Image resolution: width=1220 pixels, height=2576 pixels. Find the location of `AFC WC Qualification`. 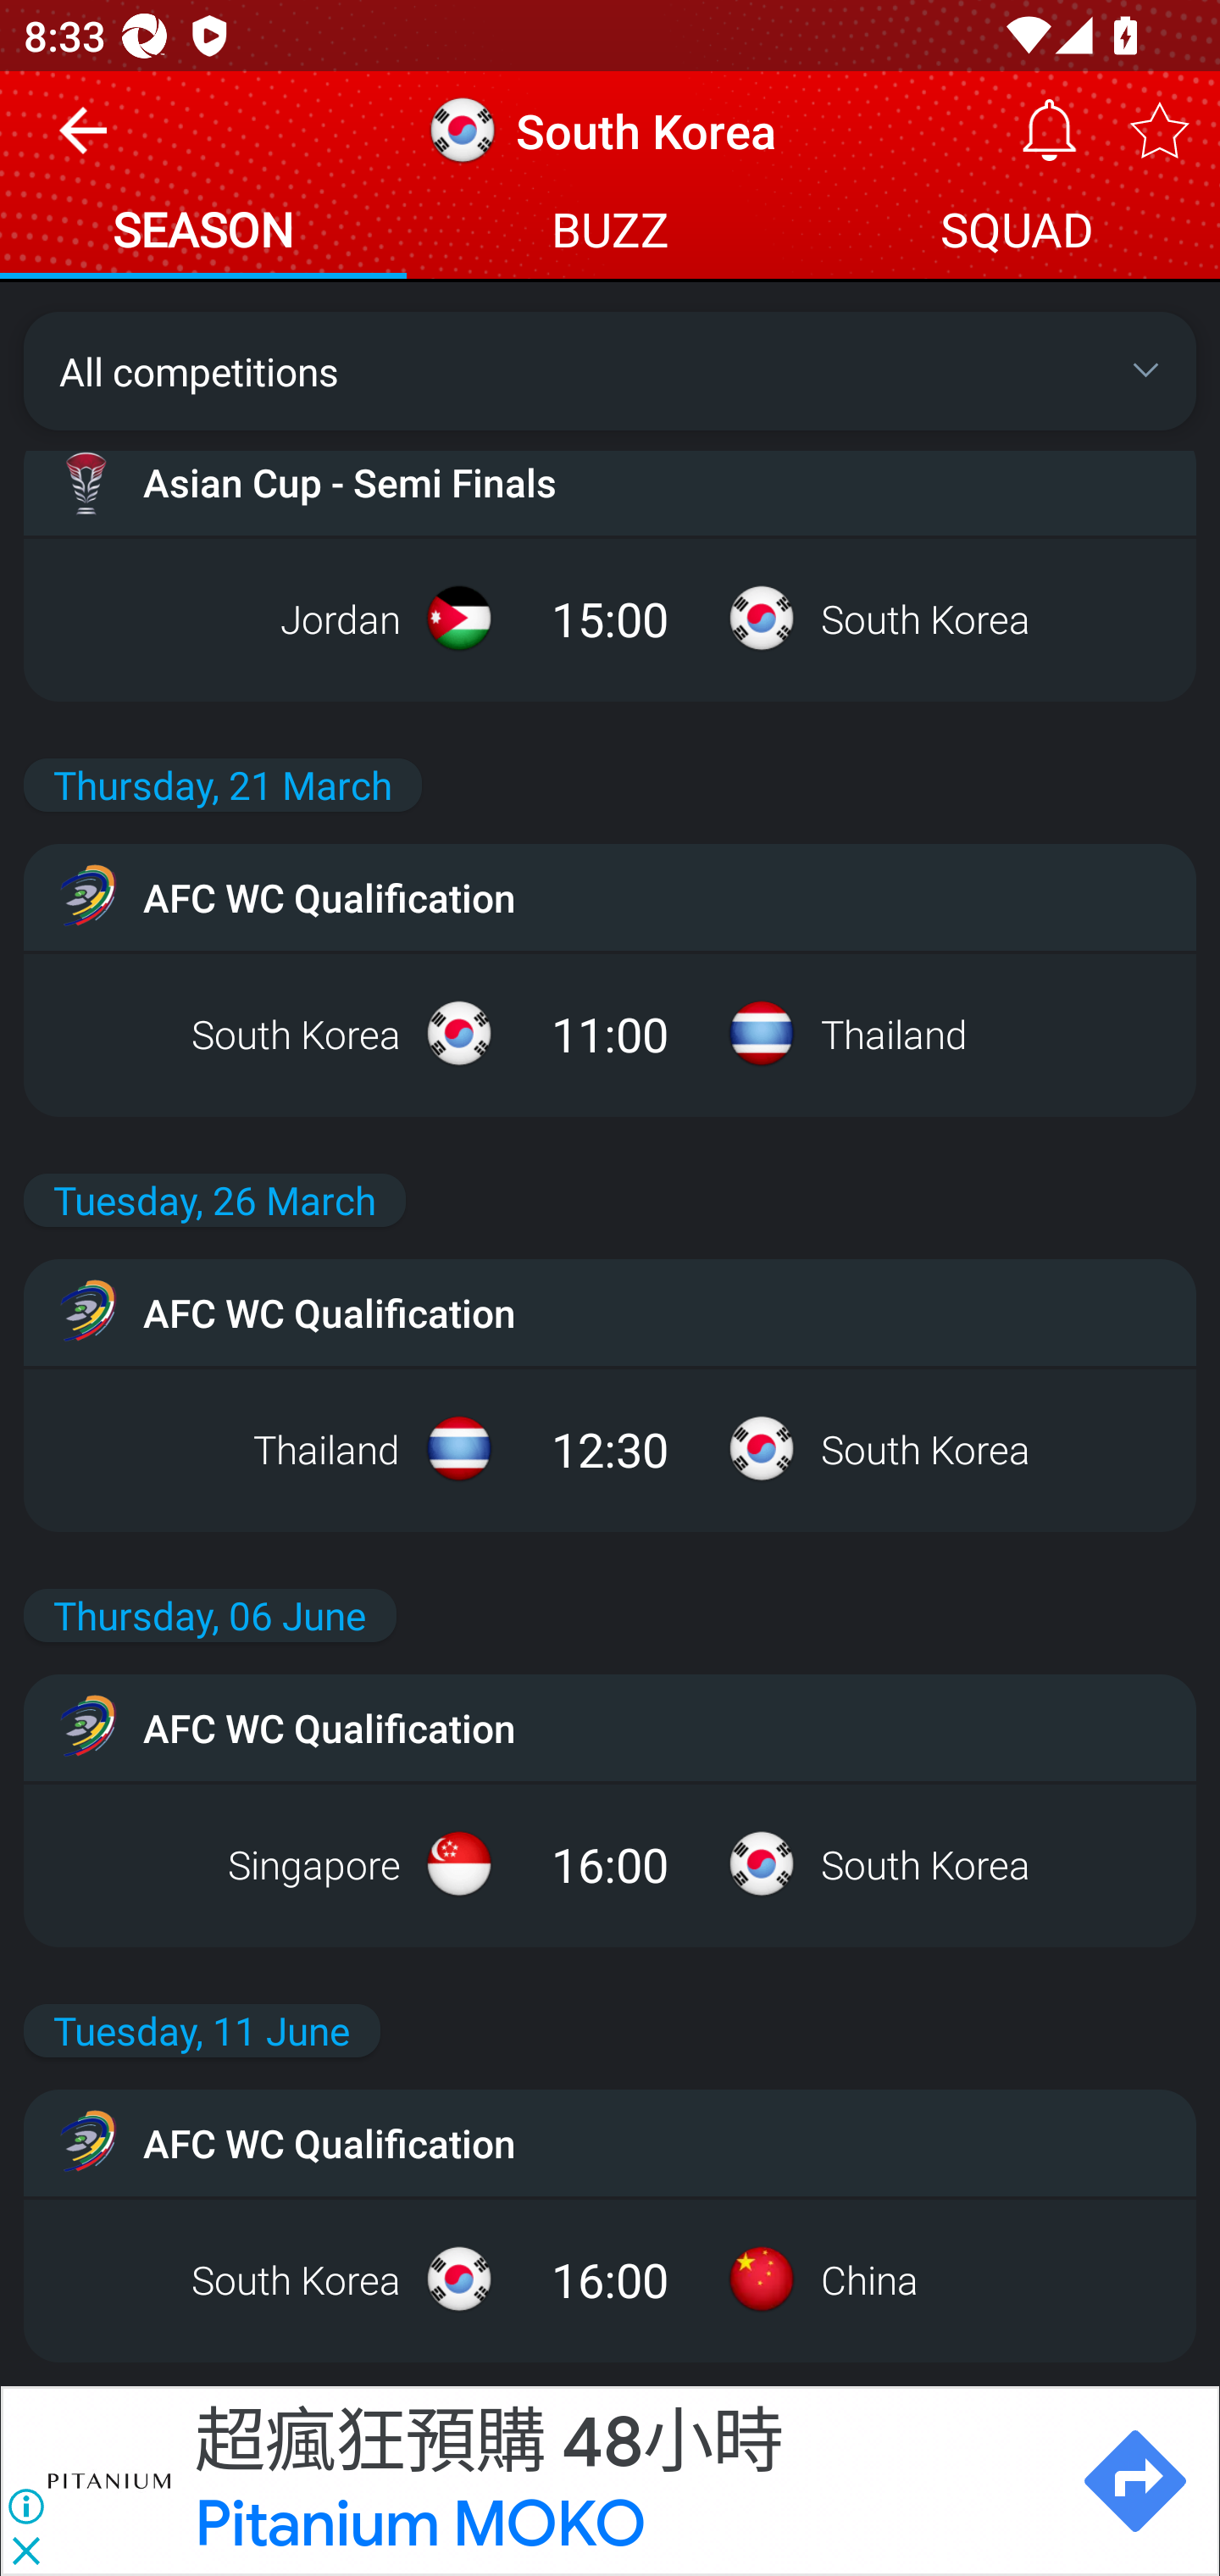

AFC WC Qualification is located at coordinates (610, 2143).